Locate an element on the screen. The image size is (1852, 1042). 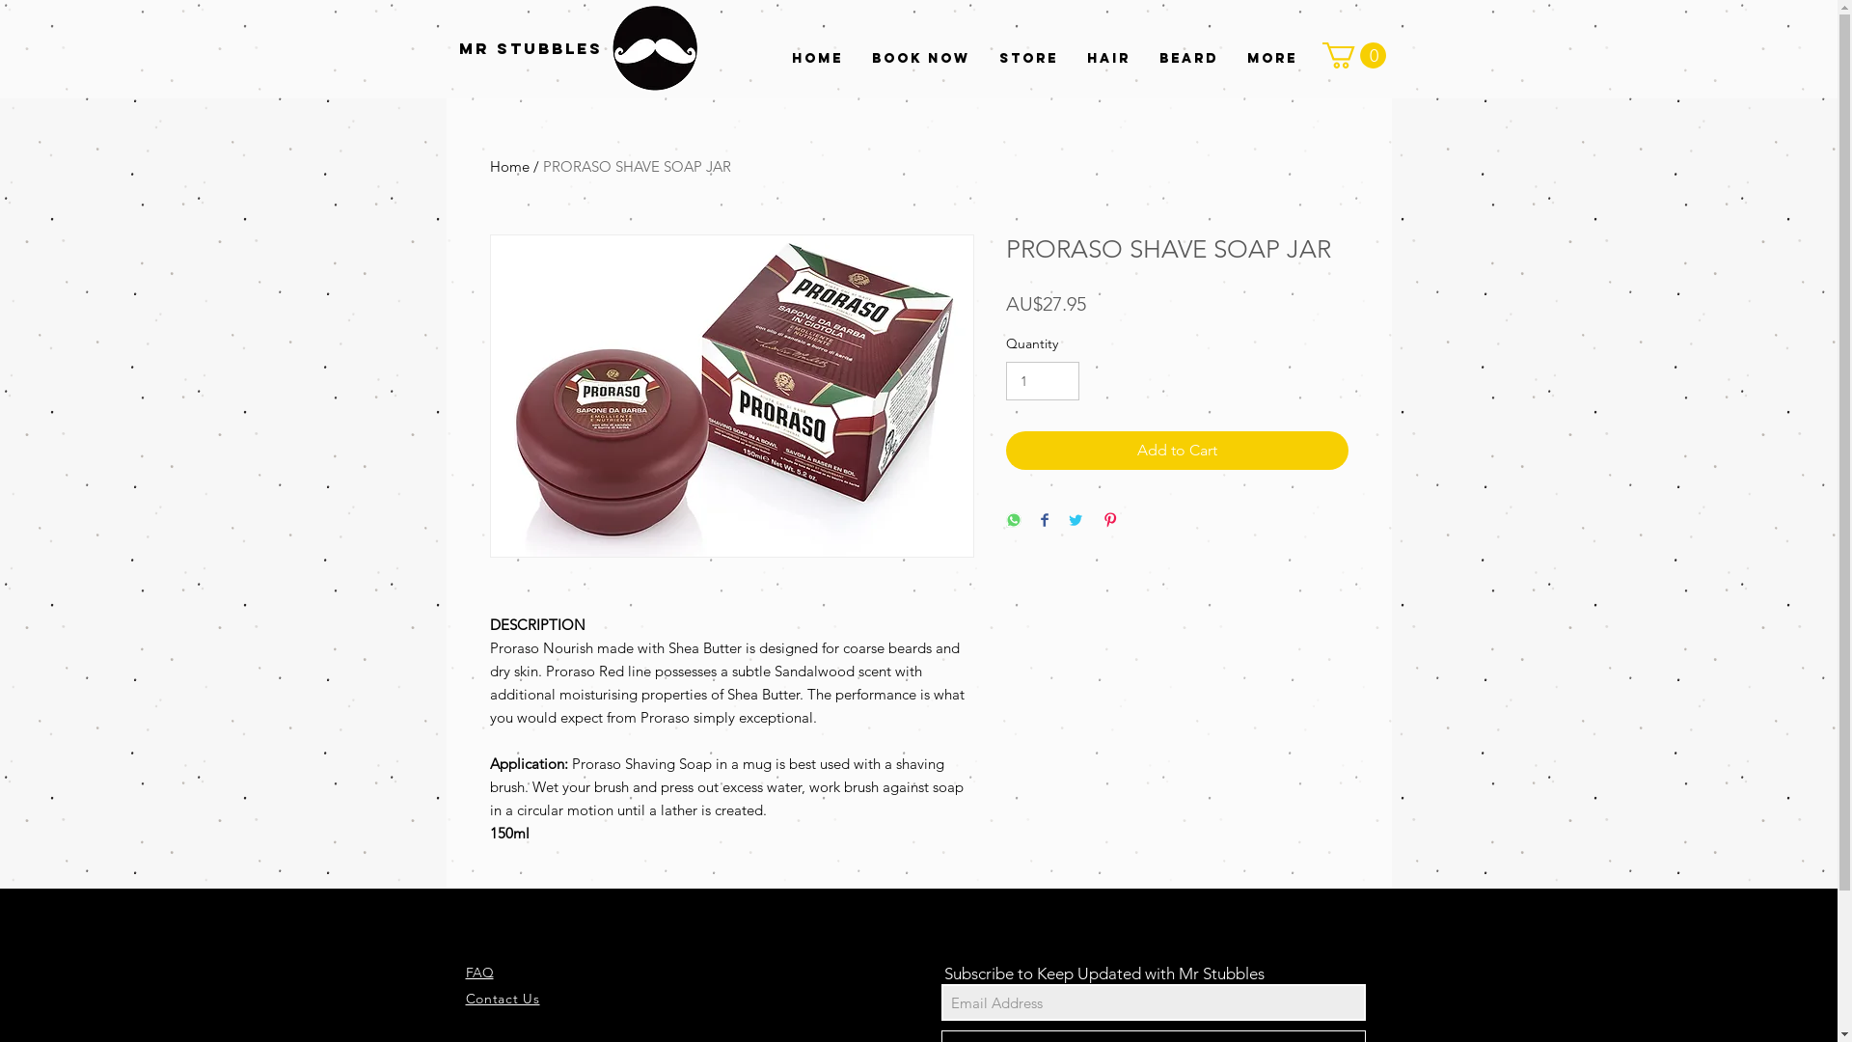
MR STUBBLES is located at coordinates (531, 48).